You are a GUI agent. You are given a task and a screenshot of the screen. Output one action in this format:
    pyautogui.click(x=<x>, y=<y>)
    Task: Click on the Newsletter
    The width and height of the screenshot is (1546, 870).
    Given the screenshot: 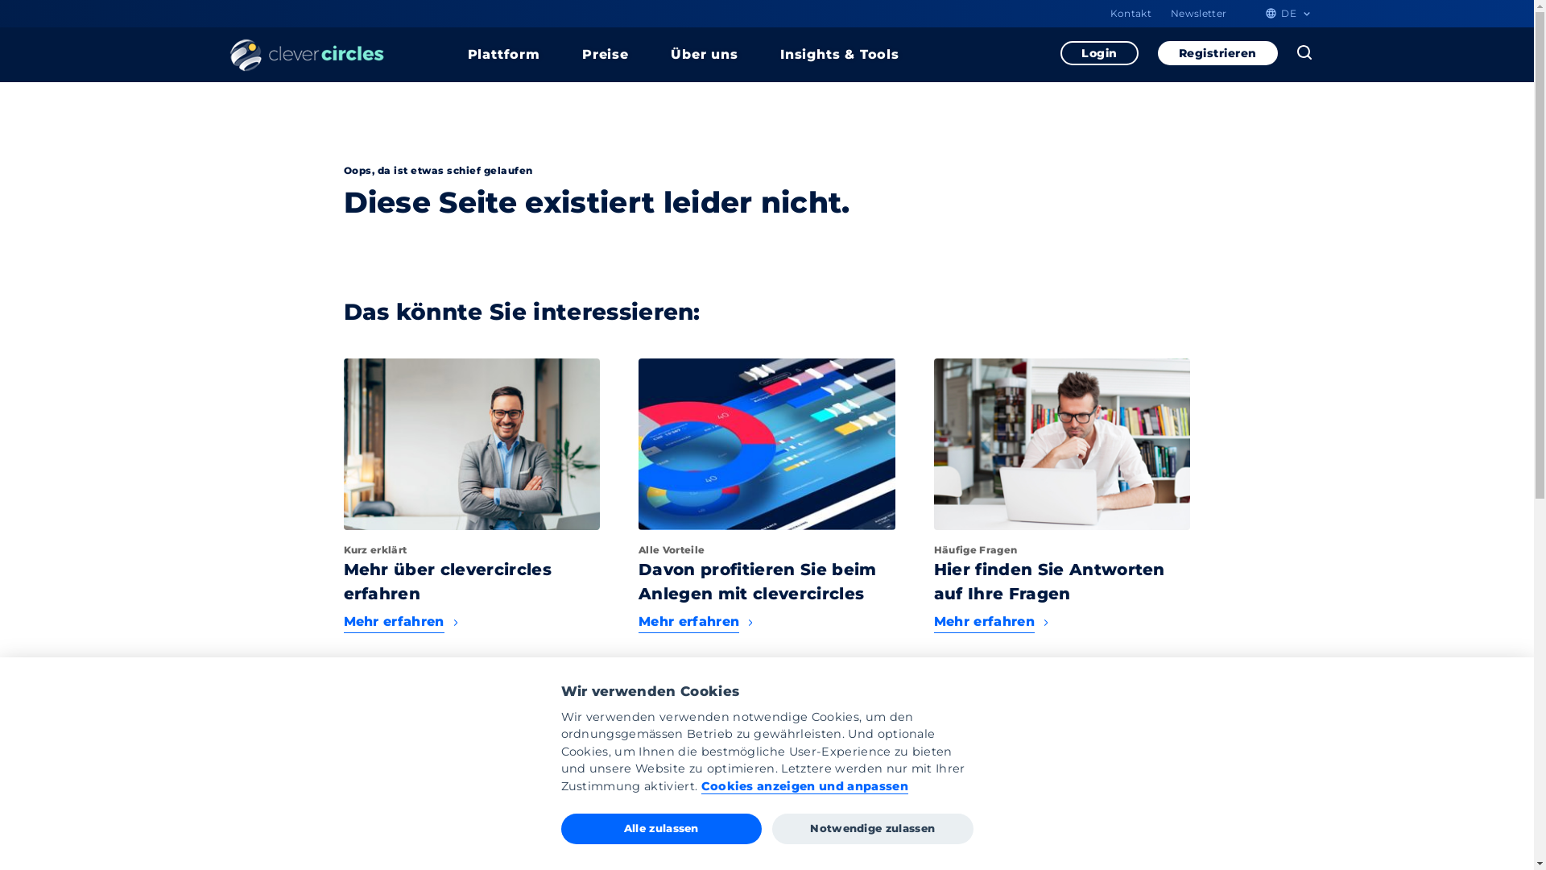 What is the action you would take?
    pyautogui.click(x=1198, y=14)
    